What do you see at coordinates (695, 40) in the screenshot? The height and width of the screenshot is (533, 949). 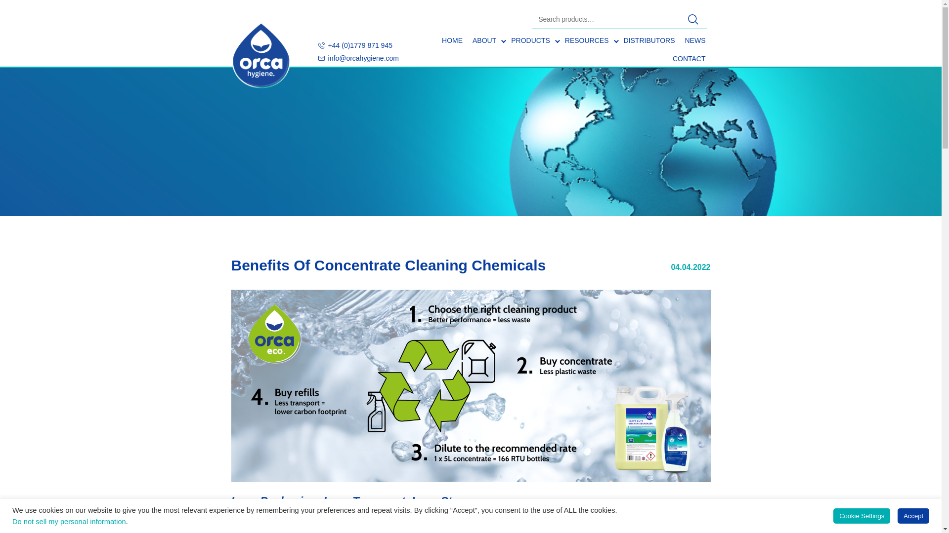 I see `NEWS` at bounding box center [695, 40].